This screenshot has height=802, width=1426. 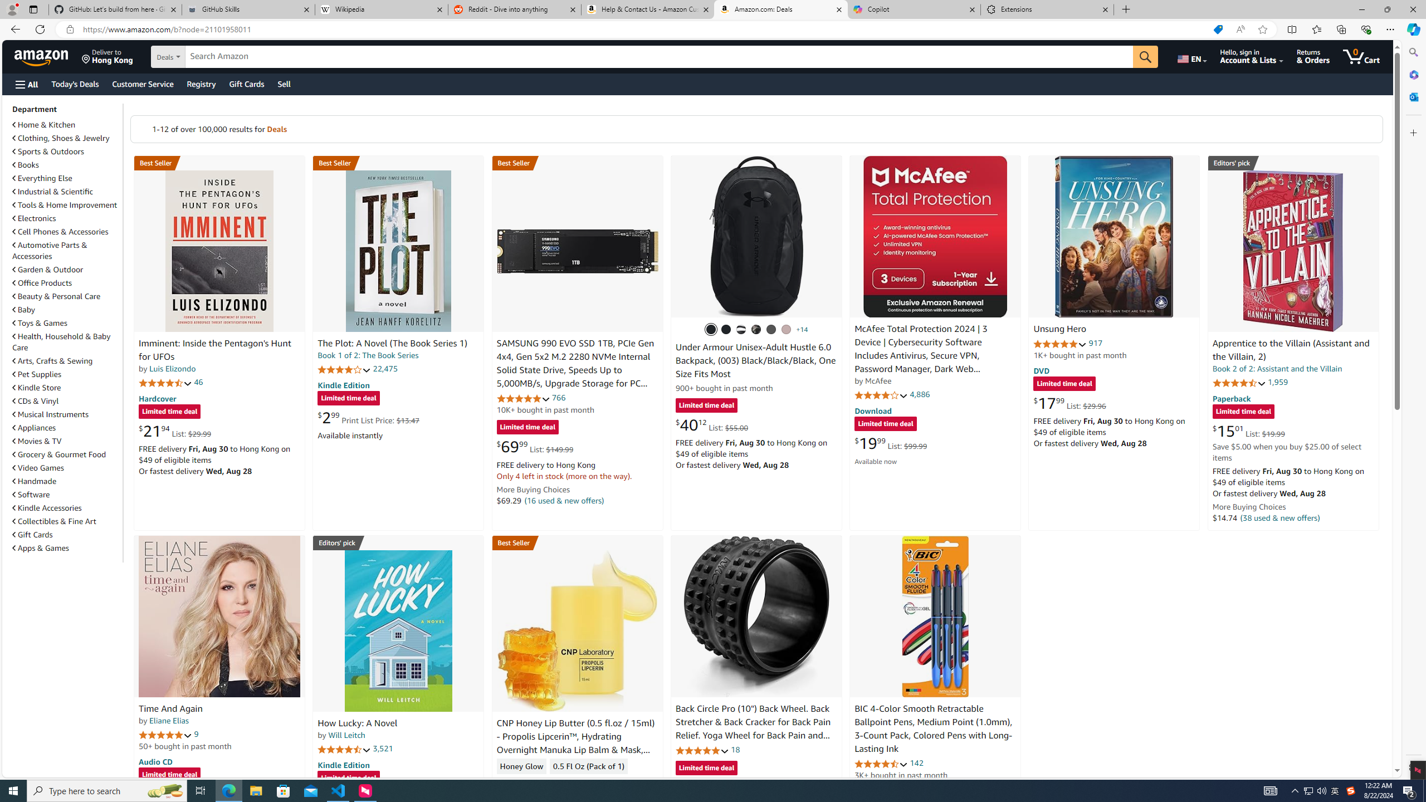 I want to click on $15.01 List: $19.99, so click(x=1248, y=431).